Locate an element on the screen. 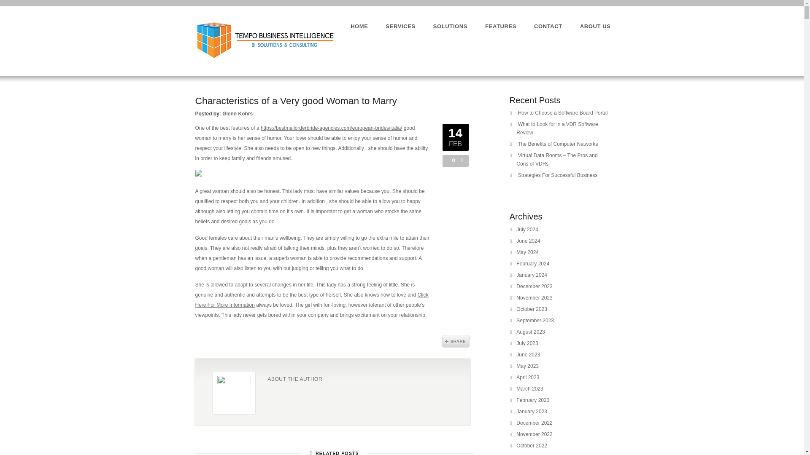 This screenshot has width=810, height=455. SERVICES is located at coordinates (401, 26).